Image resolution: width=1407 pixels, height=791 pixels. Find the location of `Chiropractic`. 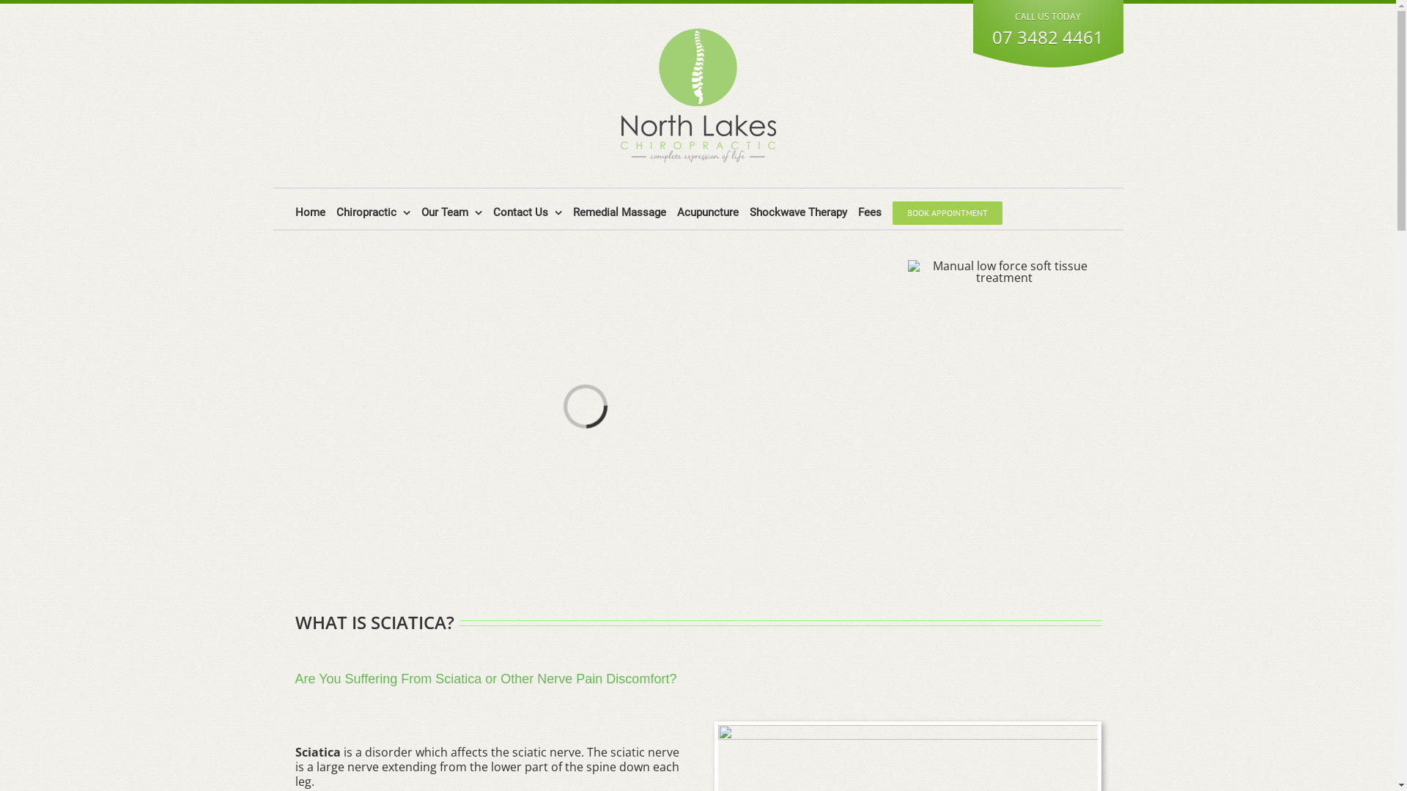

Chiropractic is located at coordinates (372, 212).